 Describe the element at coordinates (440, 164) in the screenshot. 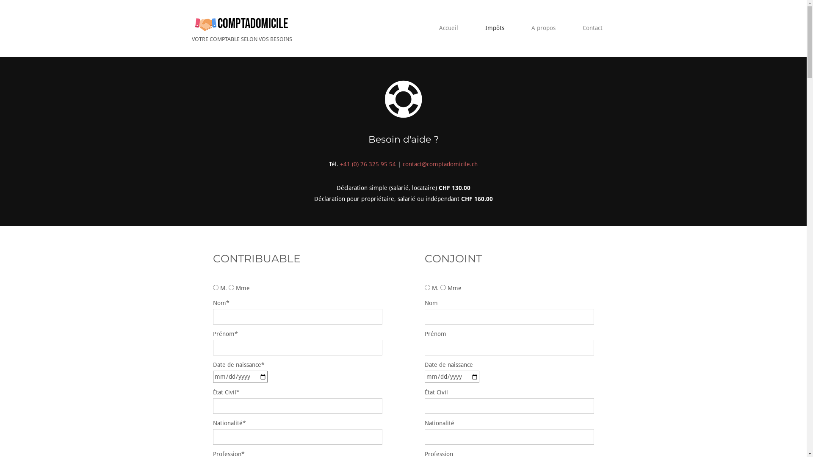

I see `contact@comptadomicile.ch` at that location.